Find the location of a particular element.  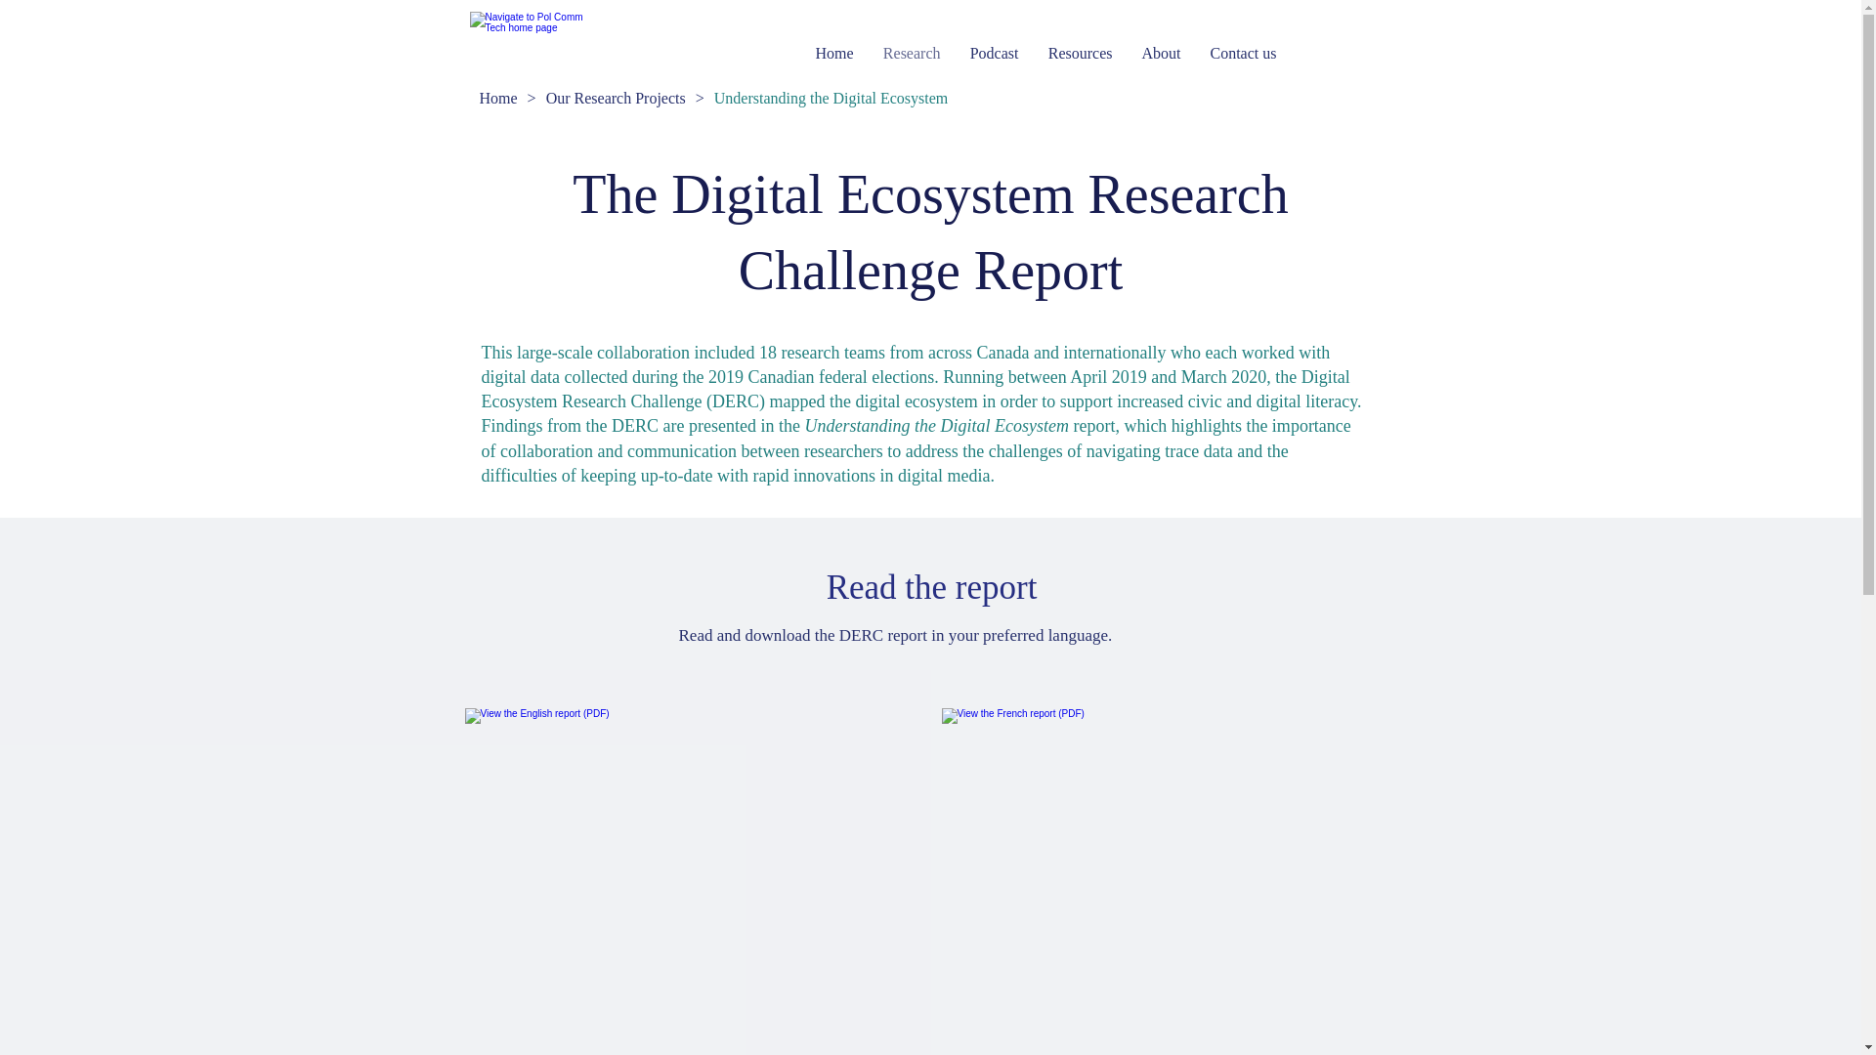

Home is located at coordinates (834, 53).